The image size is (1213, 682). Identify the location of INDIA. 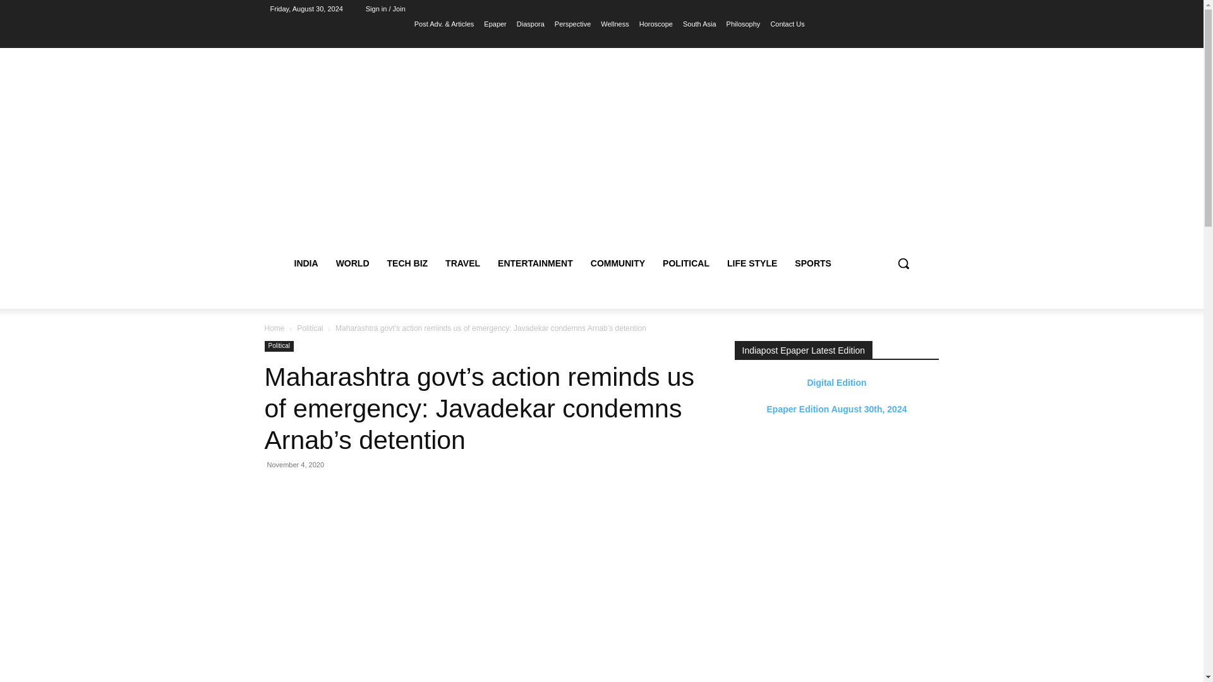
(306, 263).